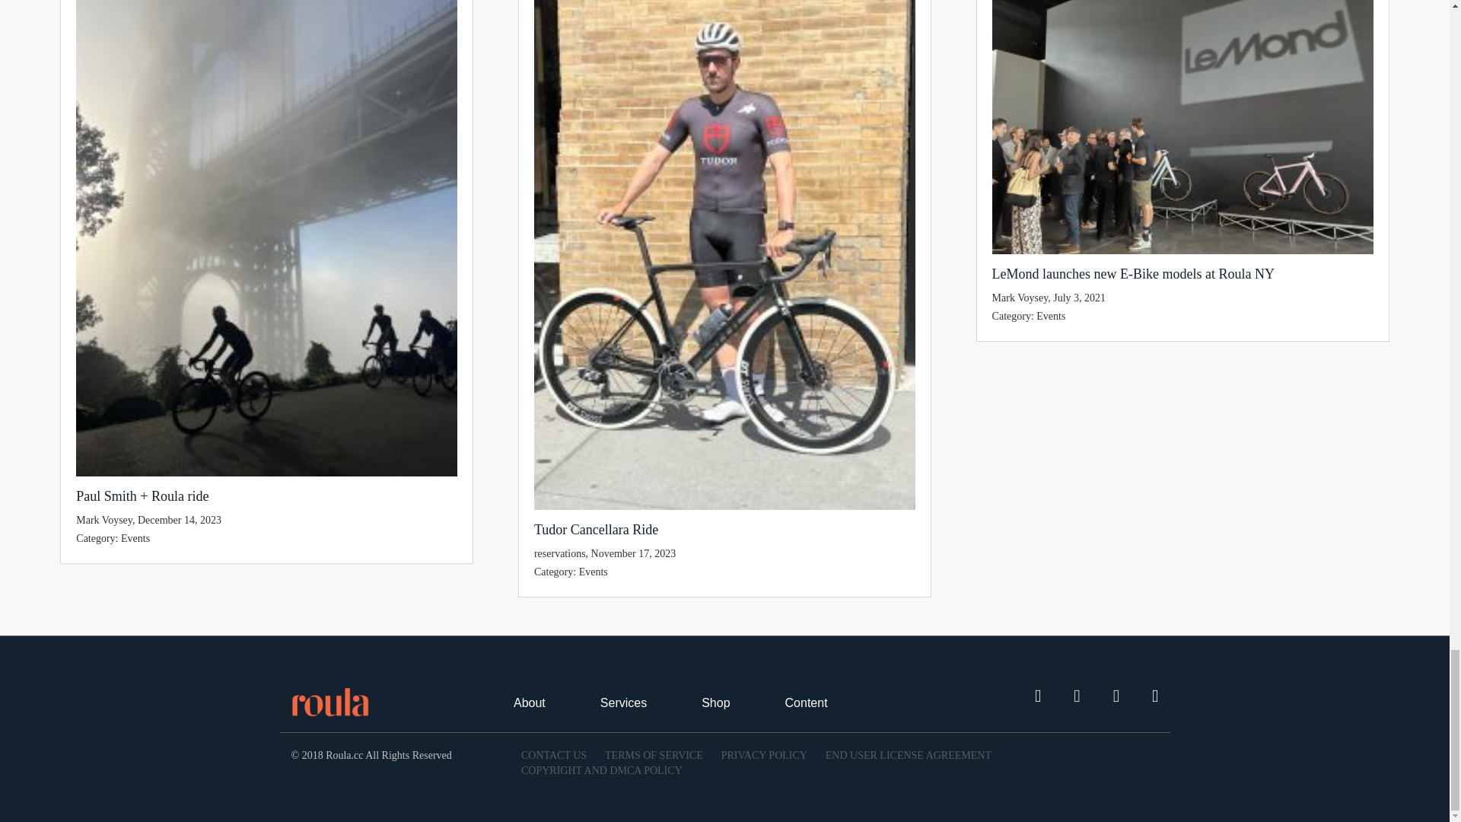  I want to click on TERMS OF SERVICE, so click(653, 755).